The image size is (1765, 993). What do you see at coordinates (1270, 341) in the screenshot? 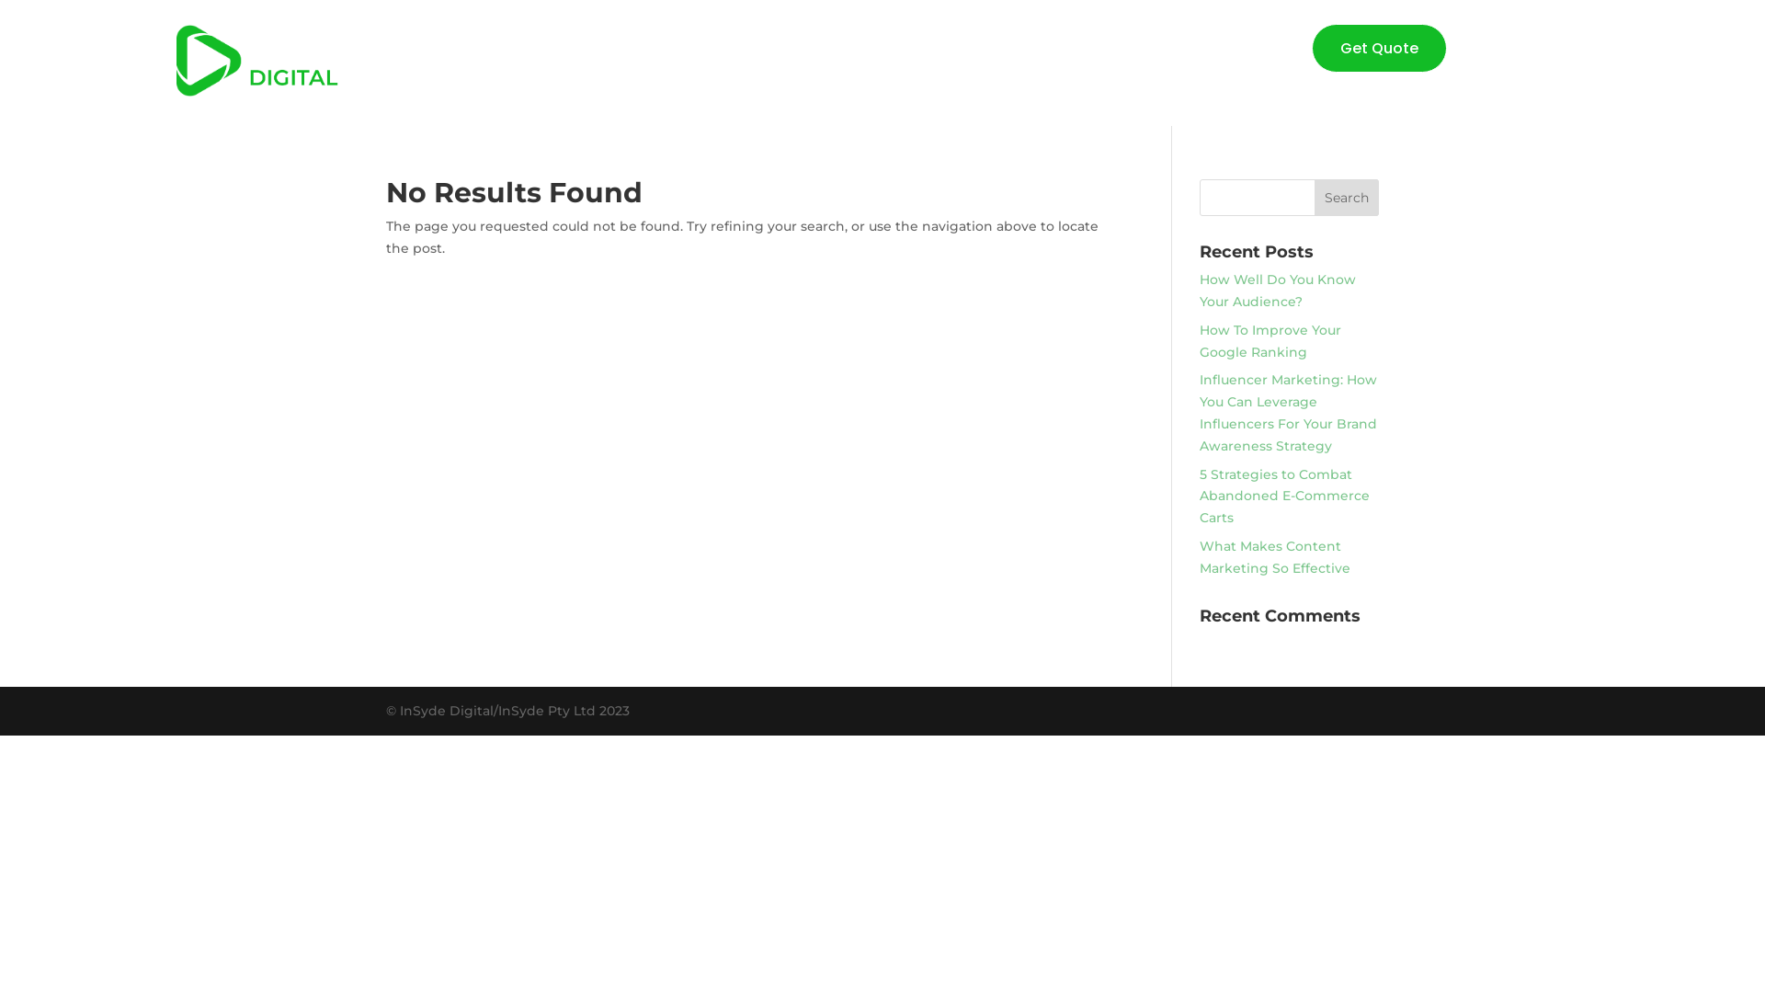
I see `How To Improve Your Google Ranking` at bounding box center [1270, 341].